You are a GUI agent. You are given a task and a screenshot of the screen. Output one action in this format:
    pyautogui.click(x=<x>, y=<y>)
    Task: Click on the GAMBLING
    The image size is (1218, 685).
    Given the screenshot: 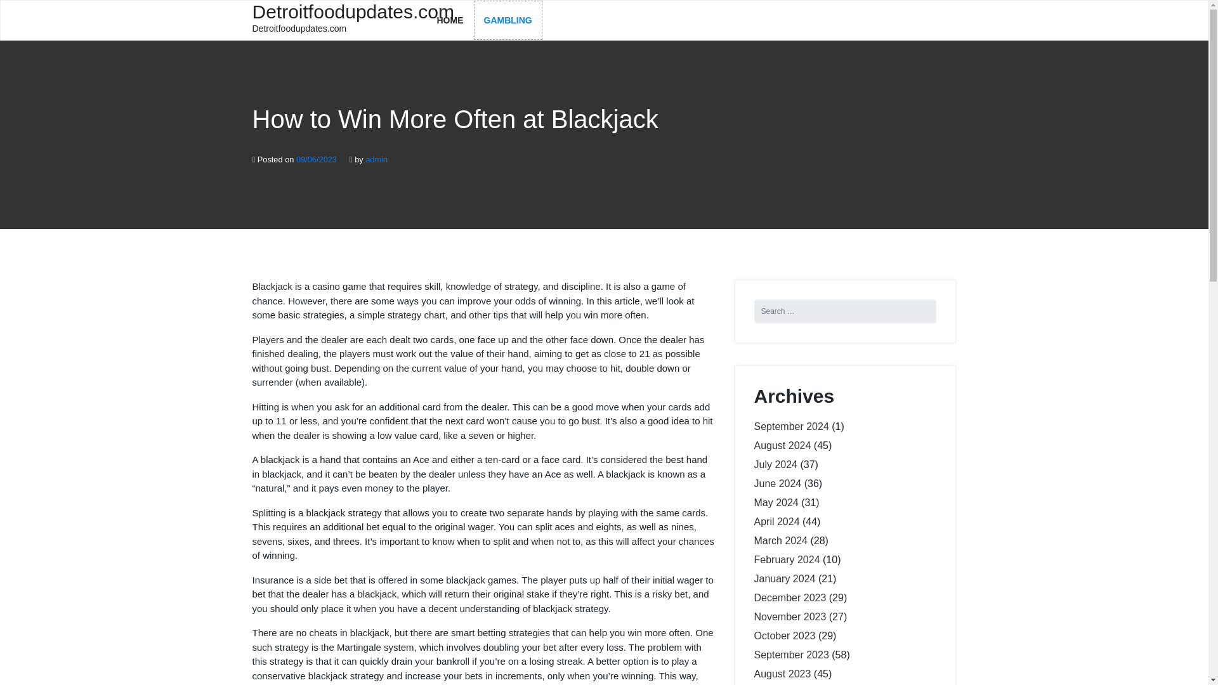 What is the action you would take?
    pyautogui.click(x=507, y=20)
    